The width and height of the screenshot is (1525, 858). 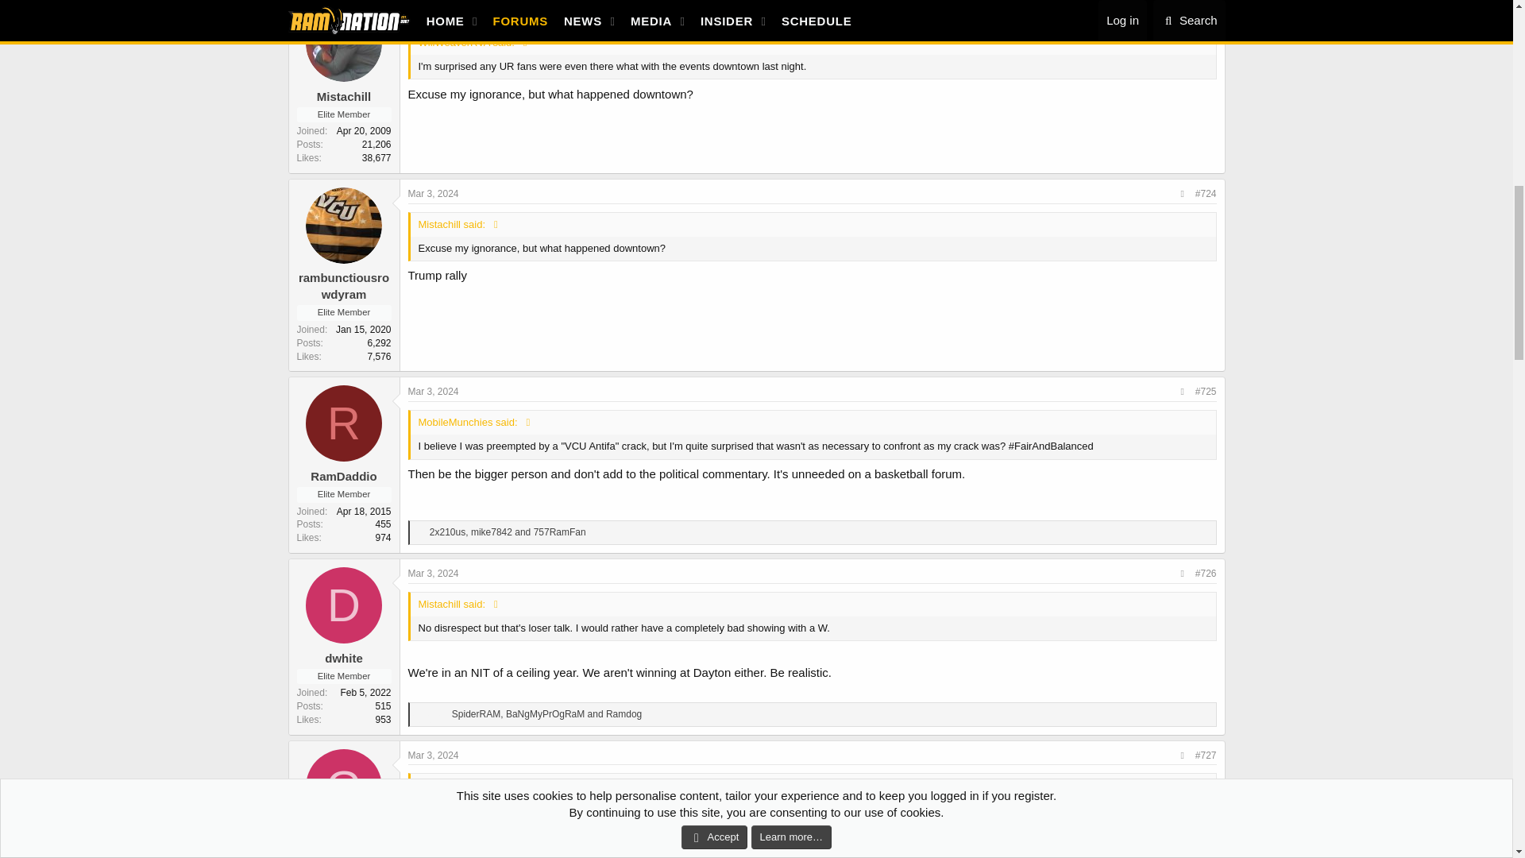 What do you see at coordinates (421, 533) in the screenshot?
I see `Like` at bounding box center [421, 533].